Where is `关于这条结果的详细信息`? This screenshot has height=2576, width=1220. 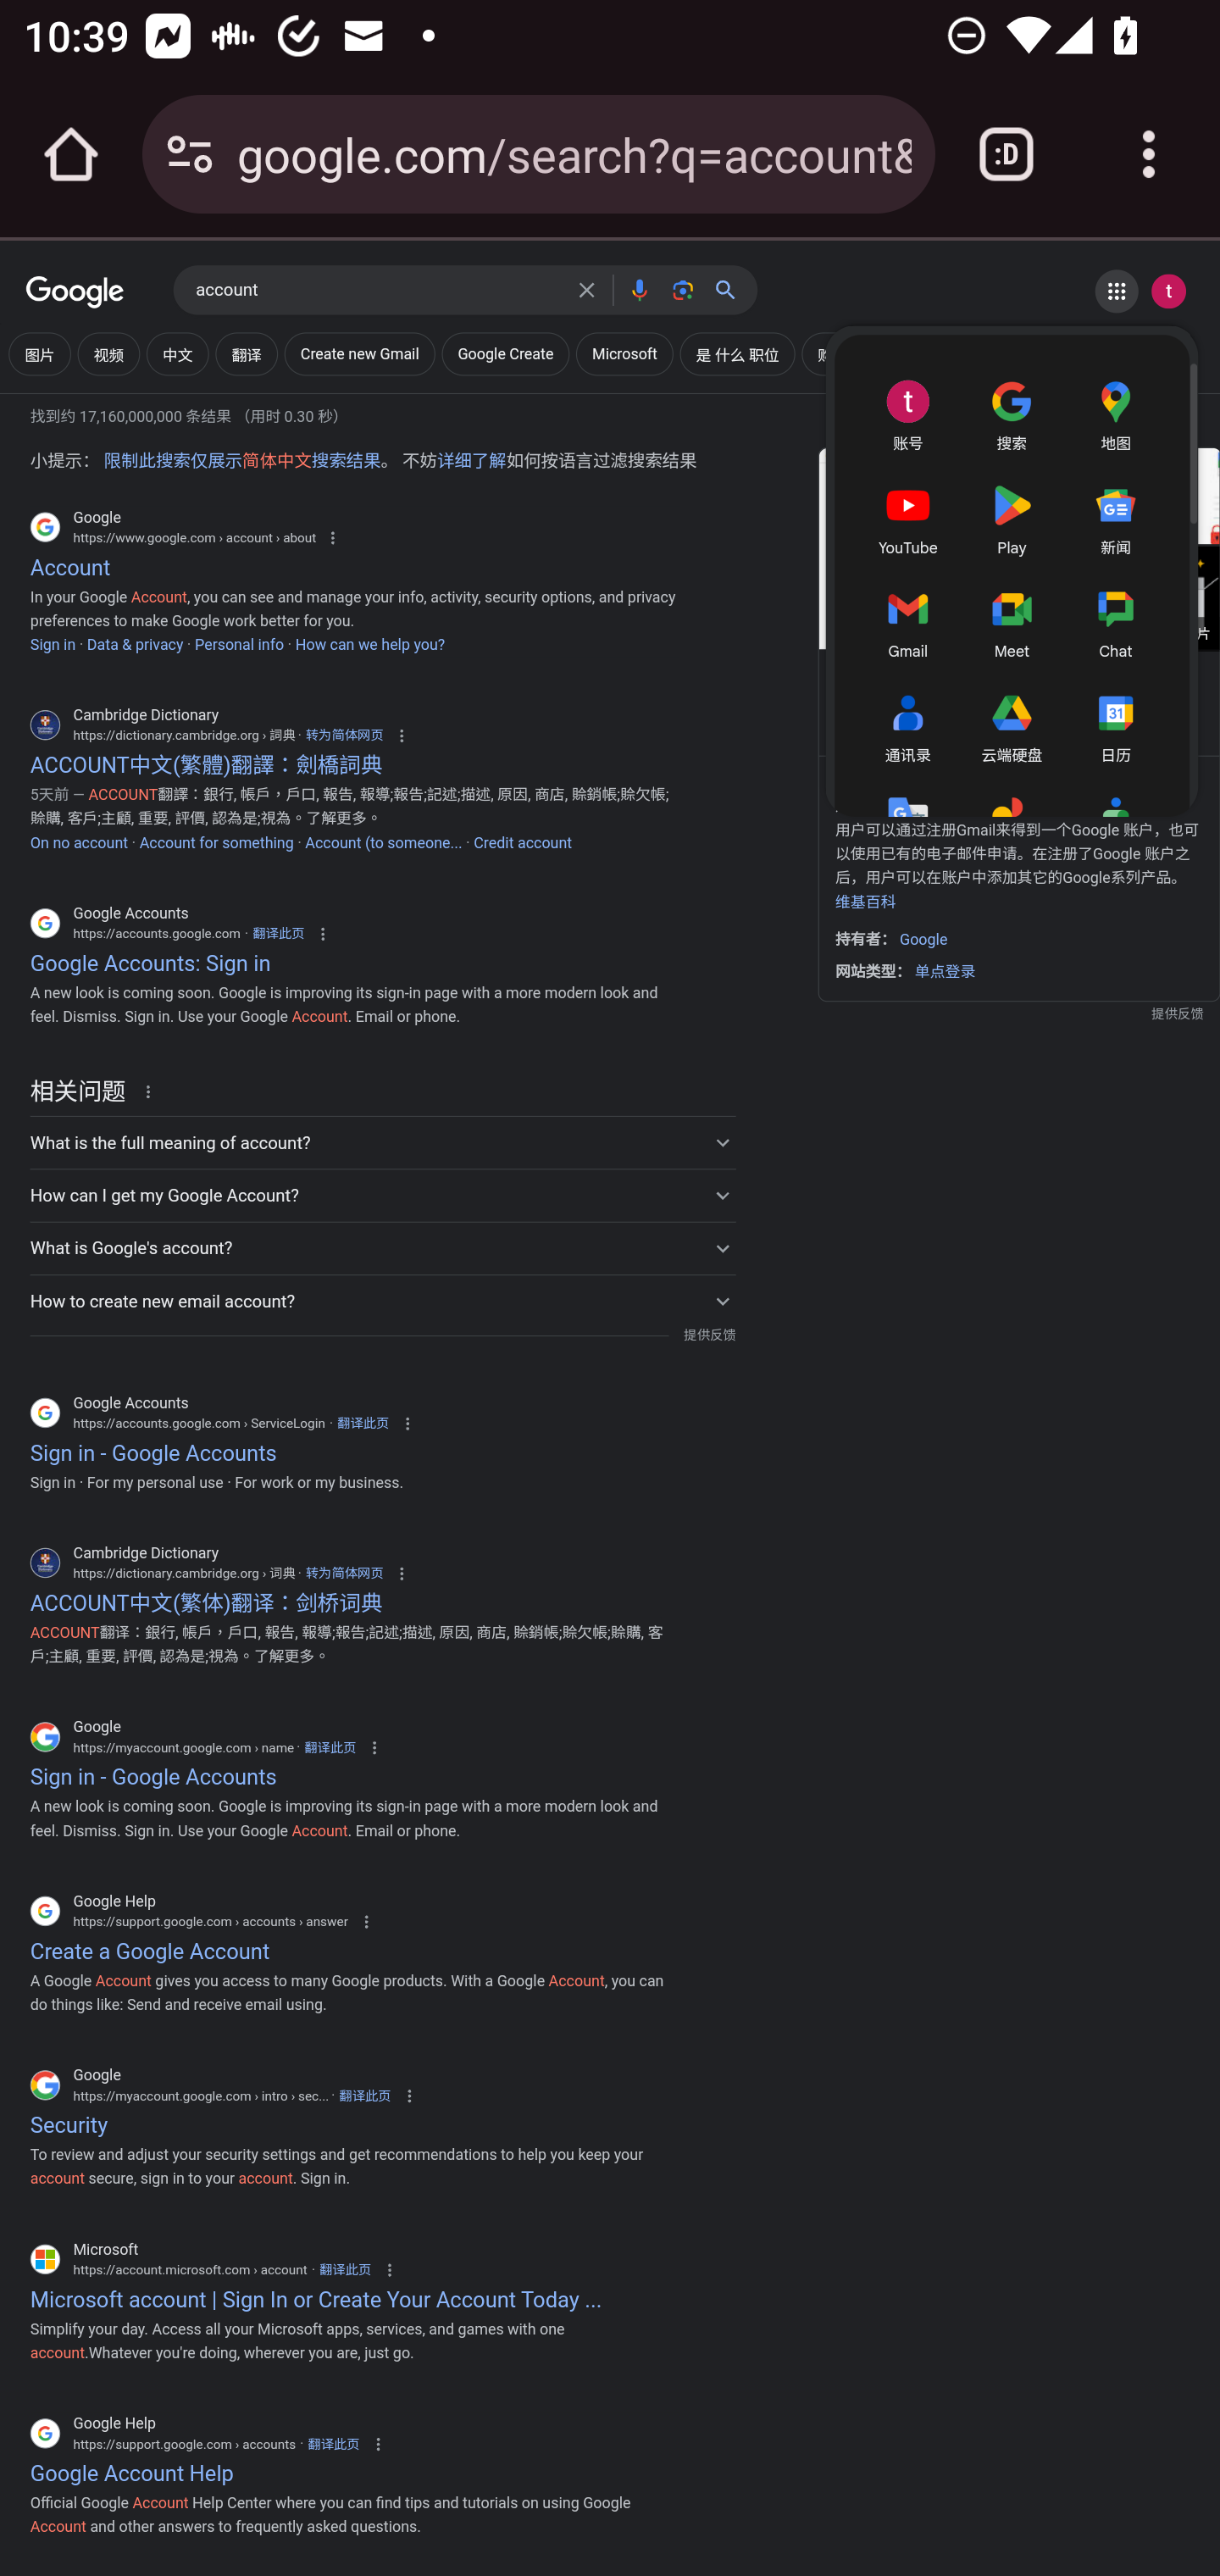 关于这条结果的详细信息 is located at coordinates (153, 1091).